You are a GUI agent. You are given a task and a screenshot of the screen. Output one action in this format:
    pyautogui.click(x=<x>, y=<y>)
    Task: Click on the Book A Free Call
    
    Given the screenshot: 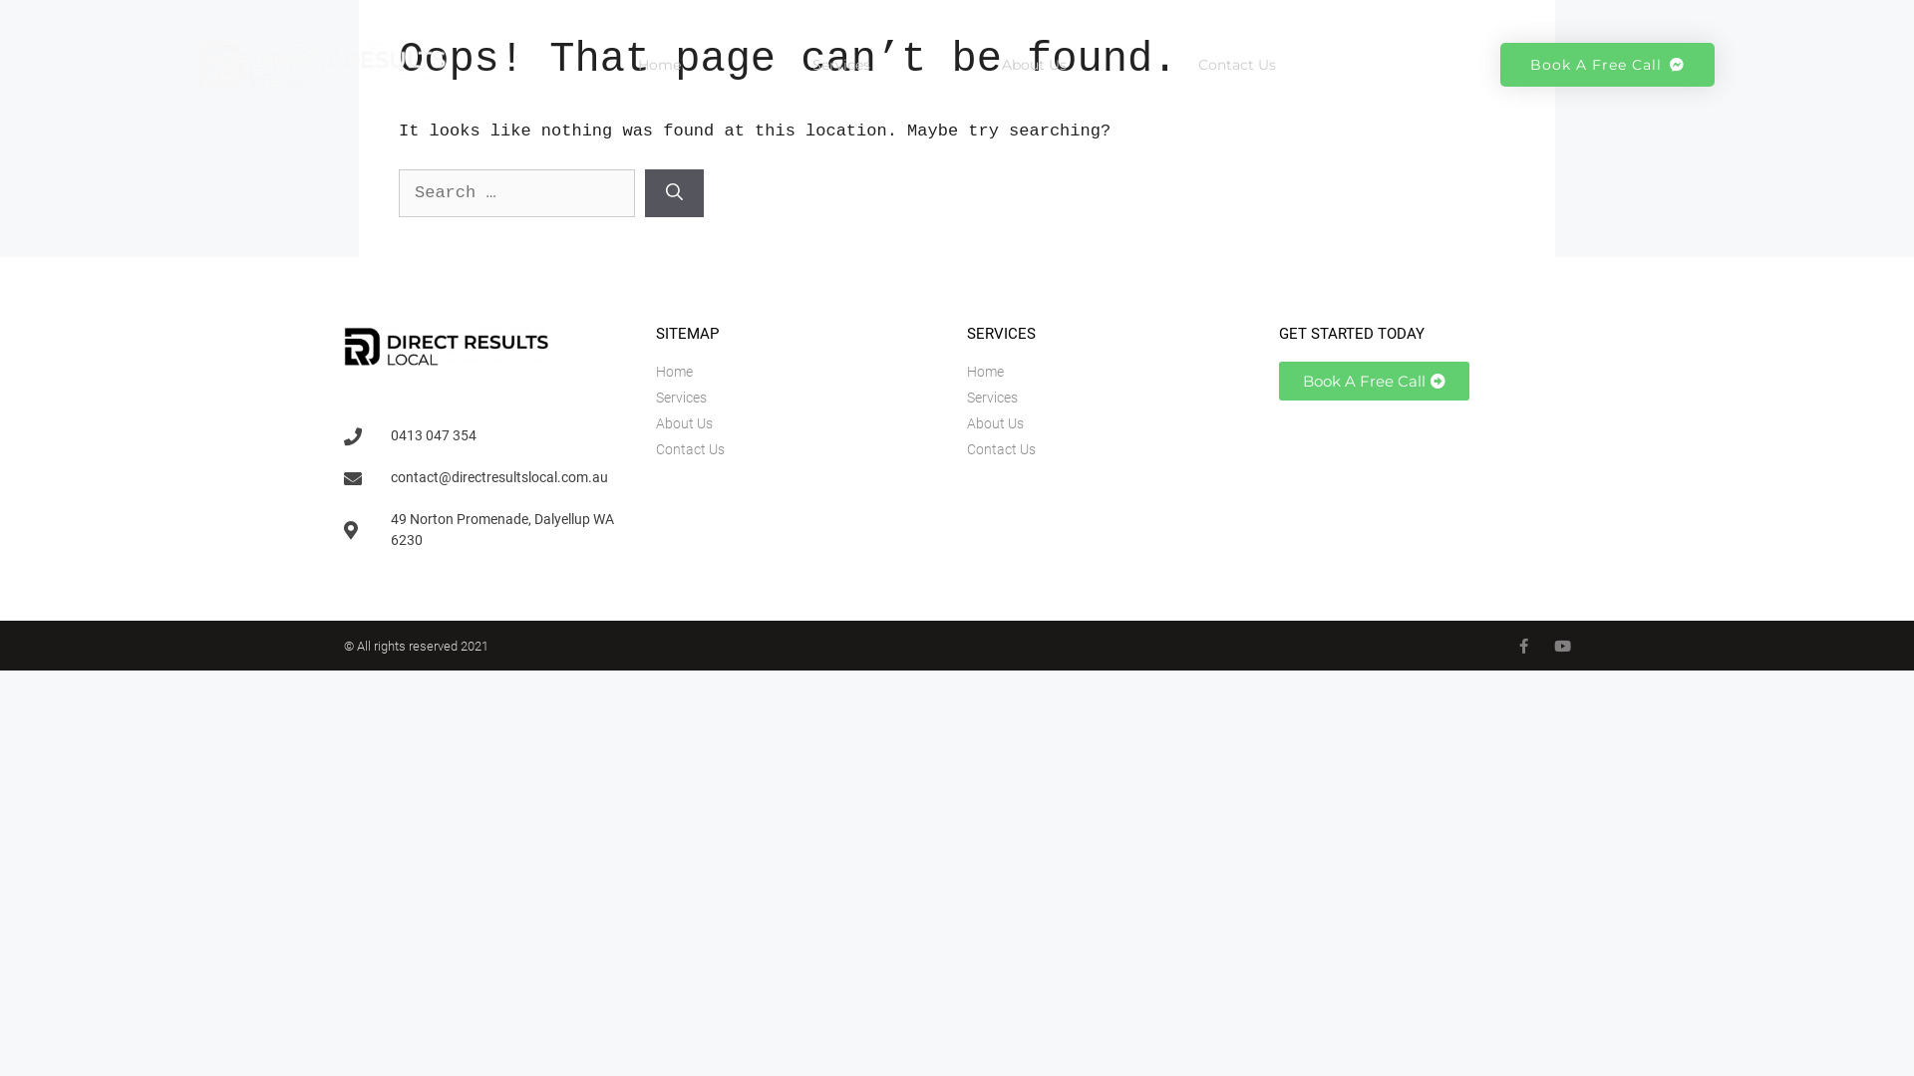 What is the action you would take?
    pyautogui.click(x=1607, y=65)
    